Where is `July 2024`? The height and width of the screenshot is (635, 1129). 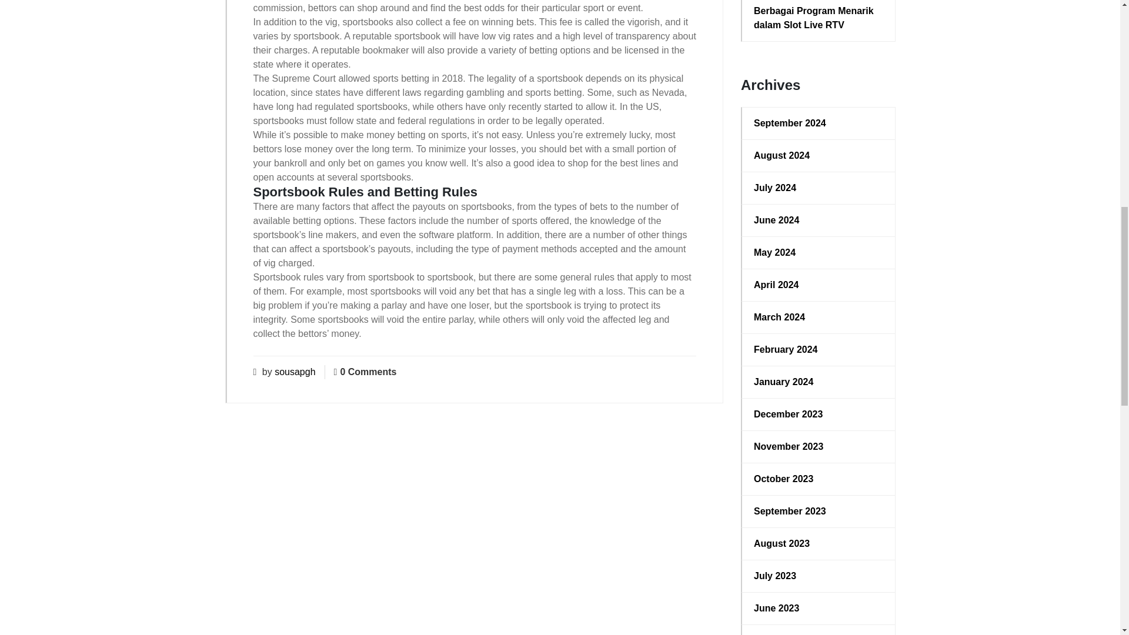 July 2024 is located at coordinates (819, 188).